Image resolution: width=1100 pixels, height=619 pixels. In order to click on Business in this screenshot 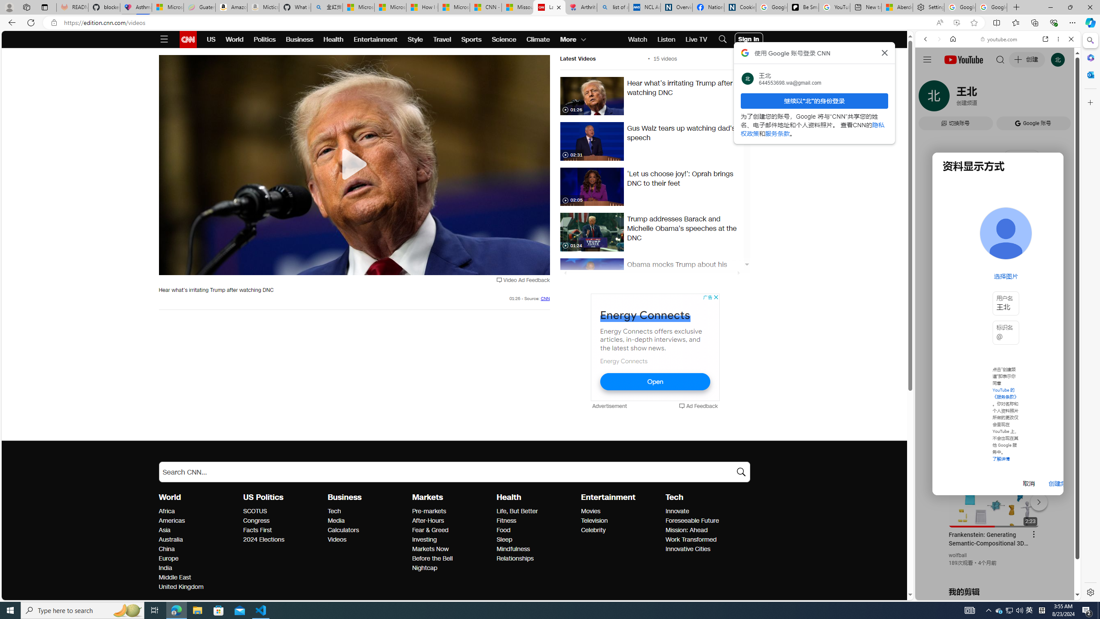, I will do `click(345, 497)`.